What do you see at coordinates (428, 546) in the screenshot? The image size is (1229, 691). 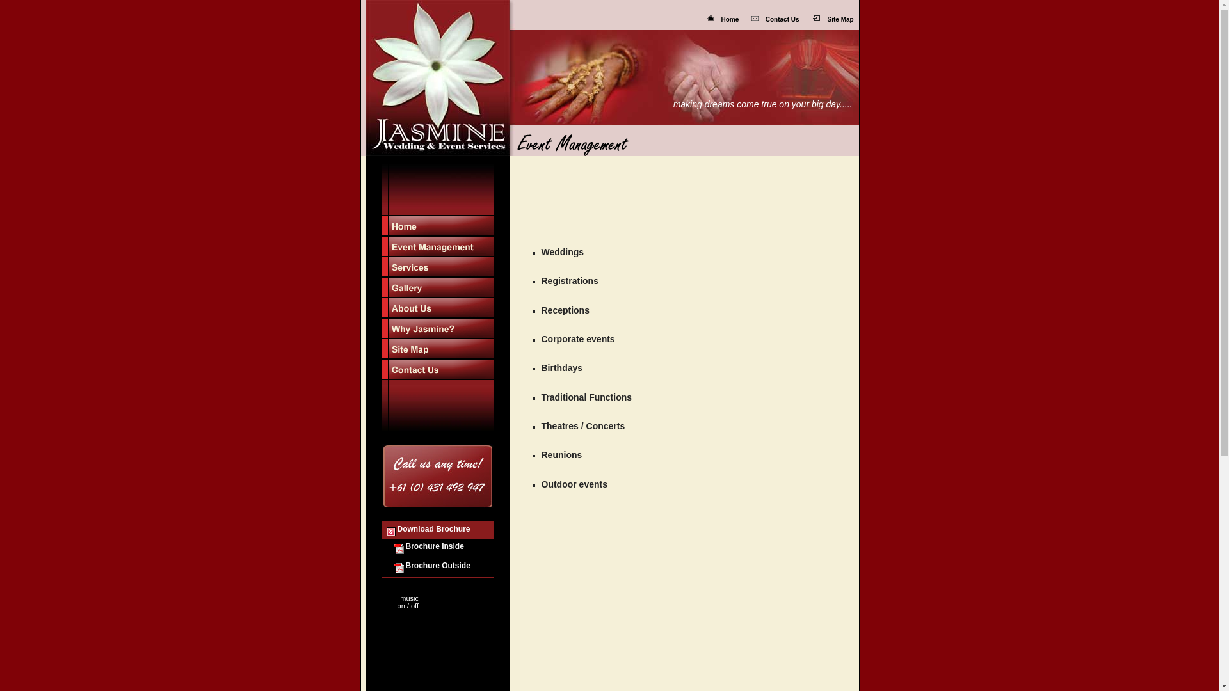 I see `Brochure Inside` at bounding box center [428, 546].